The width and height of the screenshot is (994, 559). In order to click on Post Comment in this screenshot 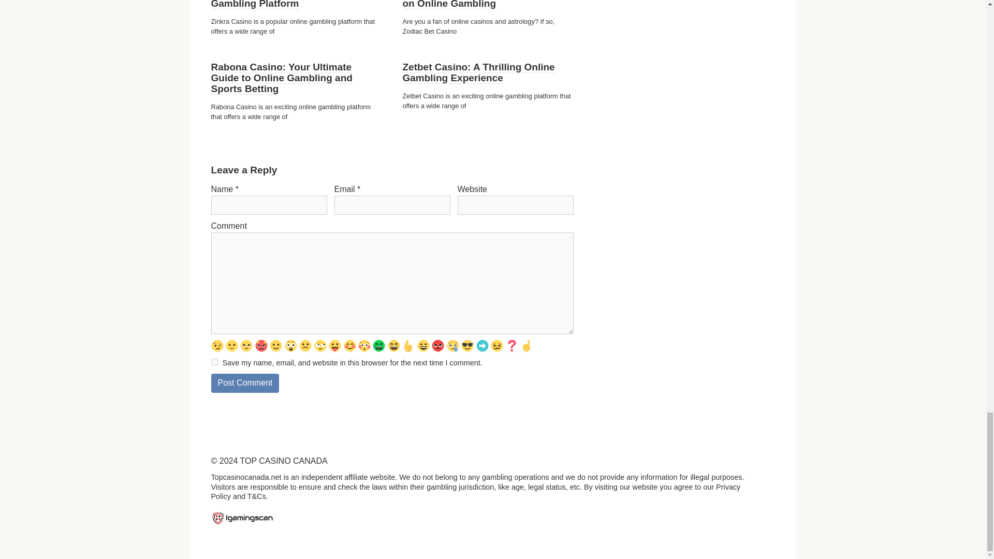, I will do `click(245, 383)`.